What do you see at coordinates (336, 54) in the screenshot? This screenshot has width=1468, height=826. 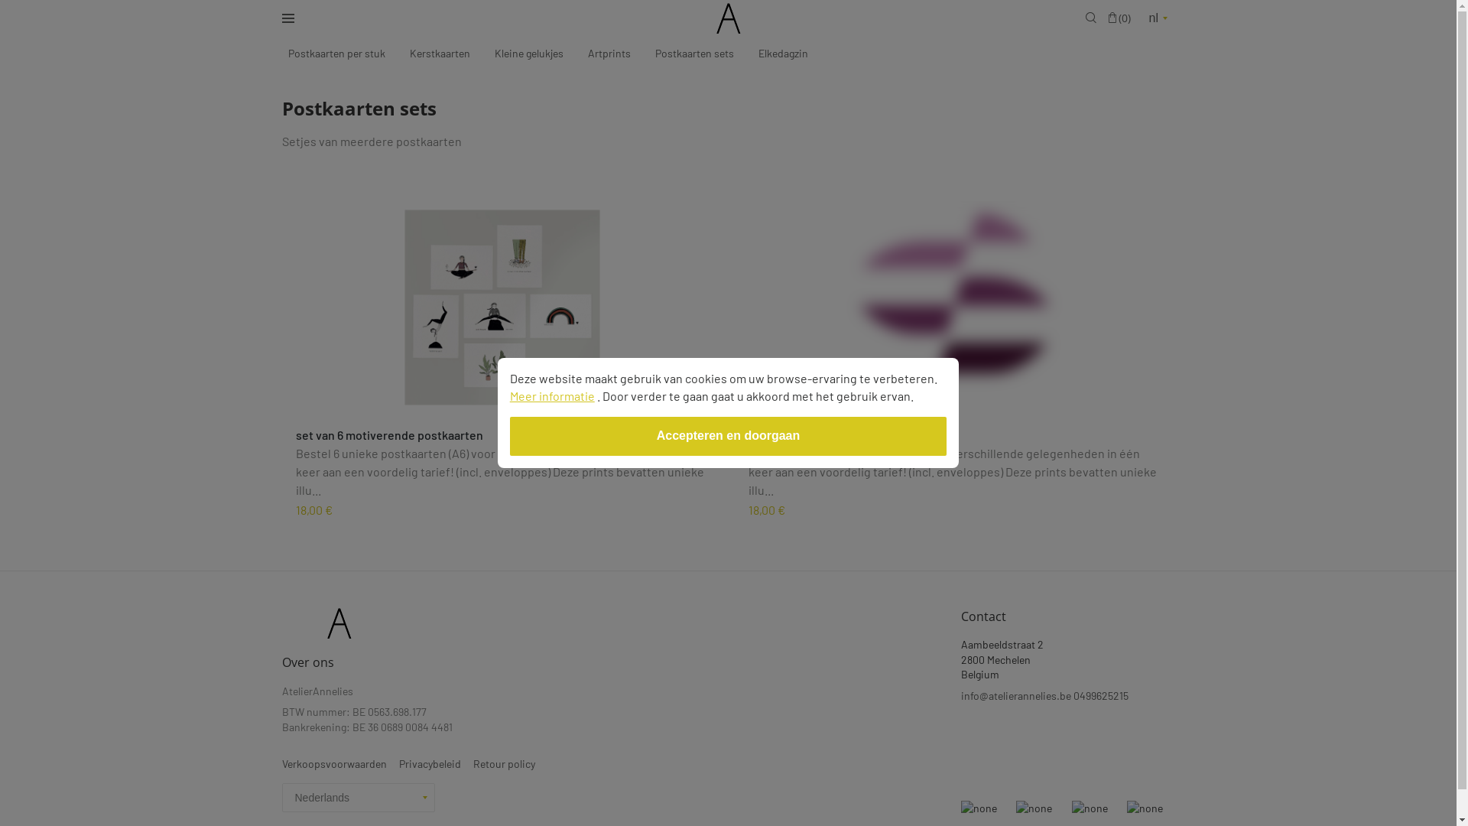 I see `Postkaarten per stuk` at bounding box center [336, 54].